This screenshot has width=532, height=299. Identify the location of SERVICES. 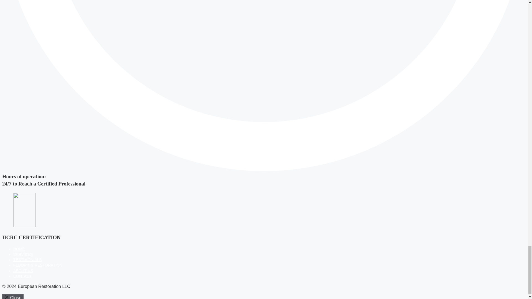
(23, 254).